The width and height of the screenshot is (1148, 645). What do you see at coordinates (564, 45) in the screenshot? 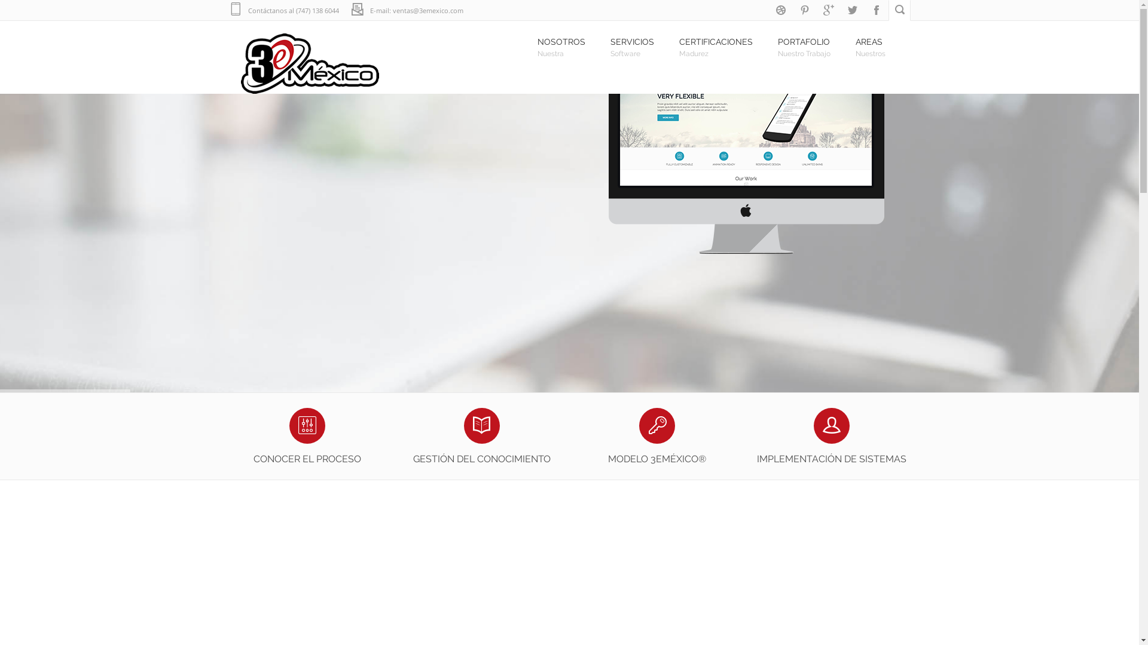
I see `NOSOTROS
Nuestra` at bounding box center [564, 45].